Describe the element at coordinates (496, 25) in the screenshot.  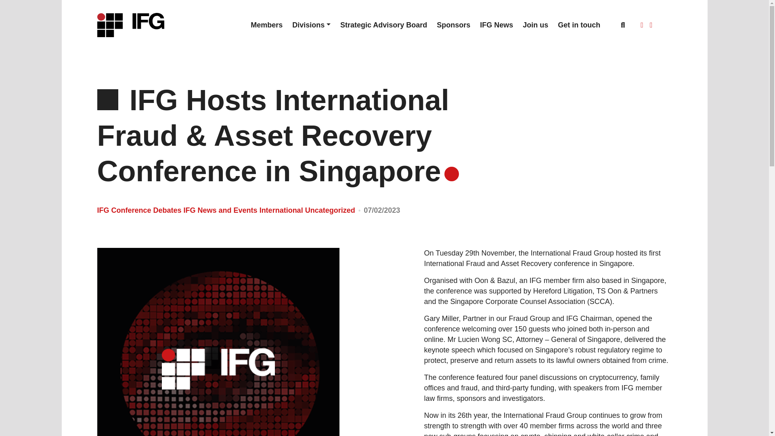
I see `IFG News` at that location.